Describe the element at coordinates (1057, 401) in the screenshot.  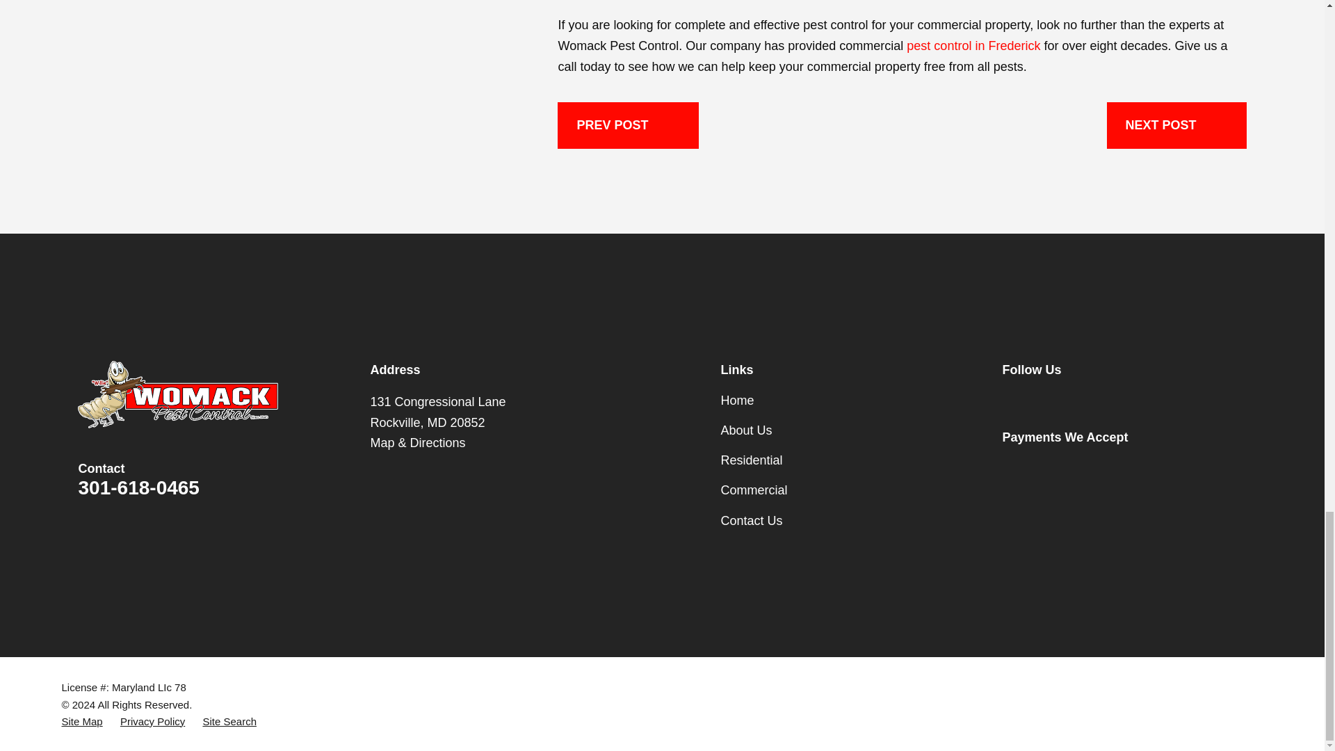
I see `Google Business Profile` at that location.